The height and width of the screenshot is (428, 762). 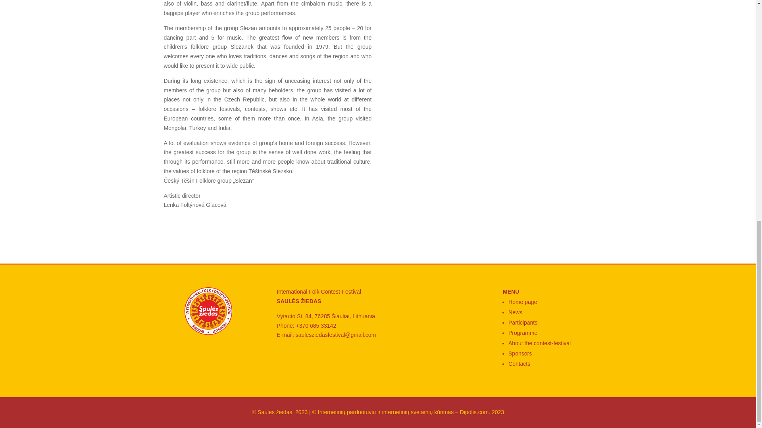 What do you see at coordinates (522, 332) in the screenshot?
I see `Programme` at bounding box center [522, 332].